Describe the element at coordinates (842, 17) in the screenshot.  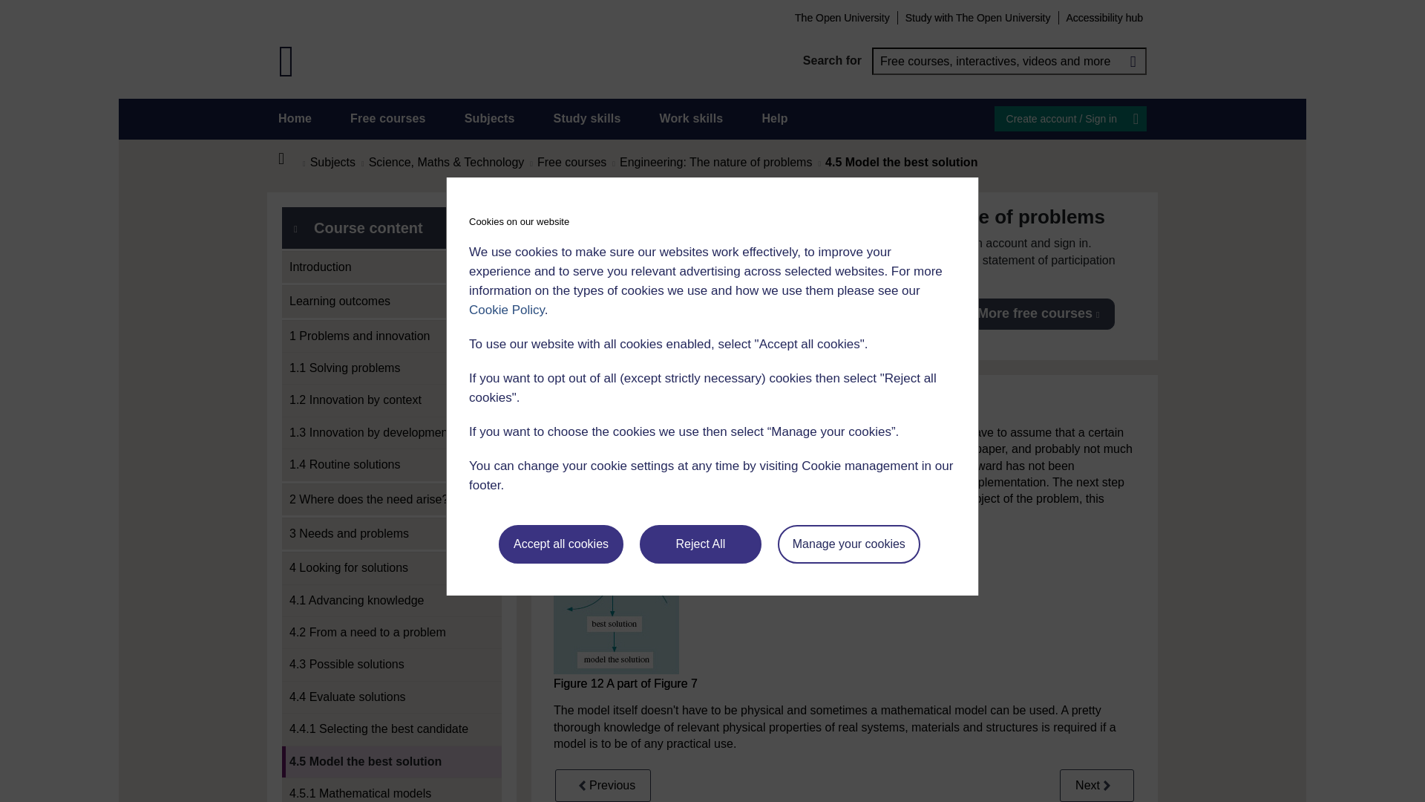
I see `The Open University` at that location.